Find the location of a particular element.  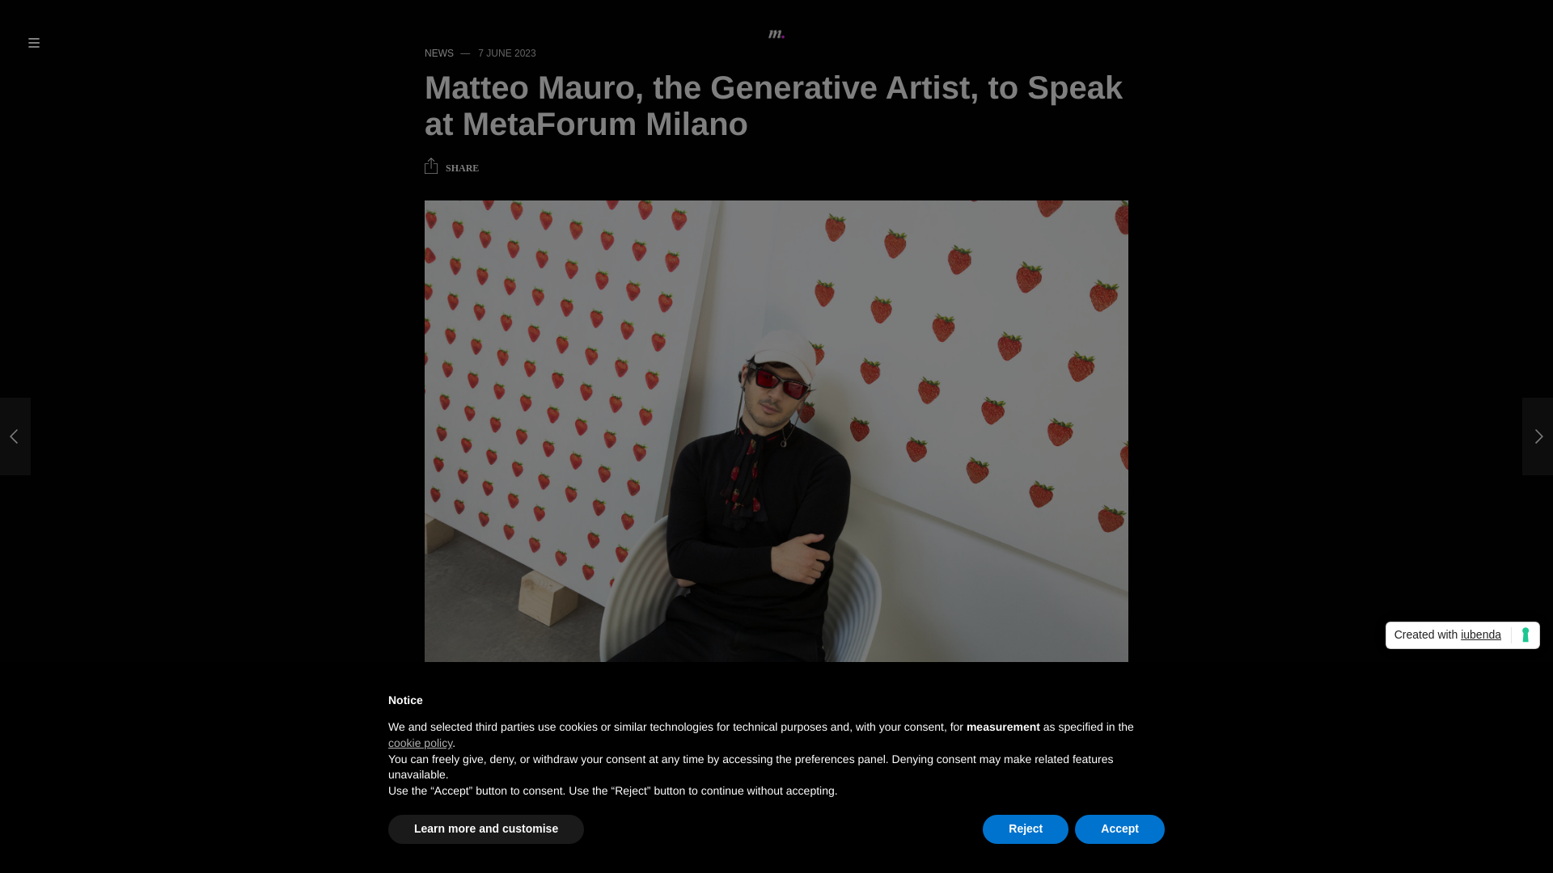

Reject is located at coordinates (1026, 829).